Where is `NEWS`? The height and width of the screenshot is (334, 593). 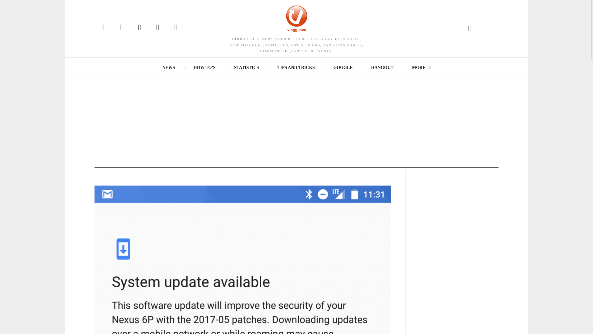 NEWS is located at coordinates (168, 67).